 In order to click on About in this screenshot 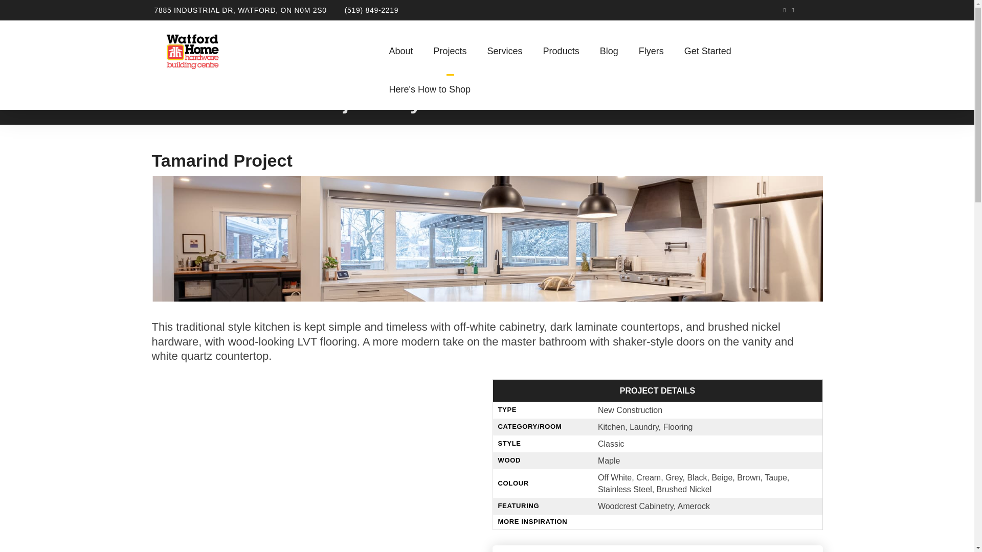, I will do `click(400, 47)`.